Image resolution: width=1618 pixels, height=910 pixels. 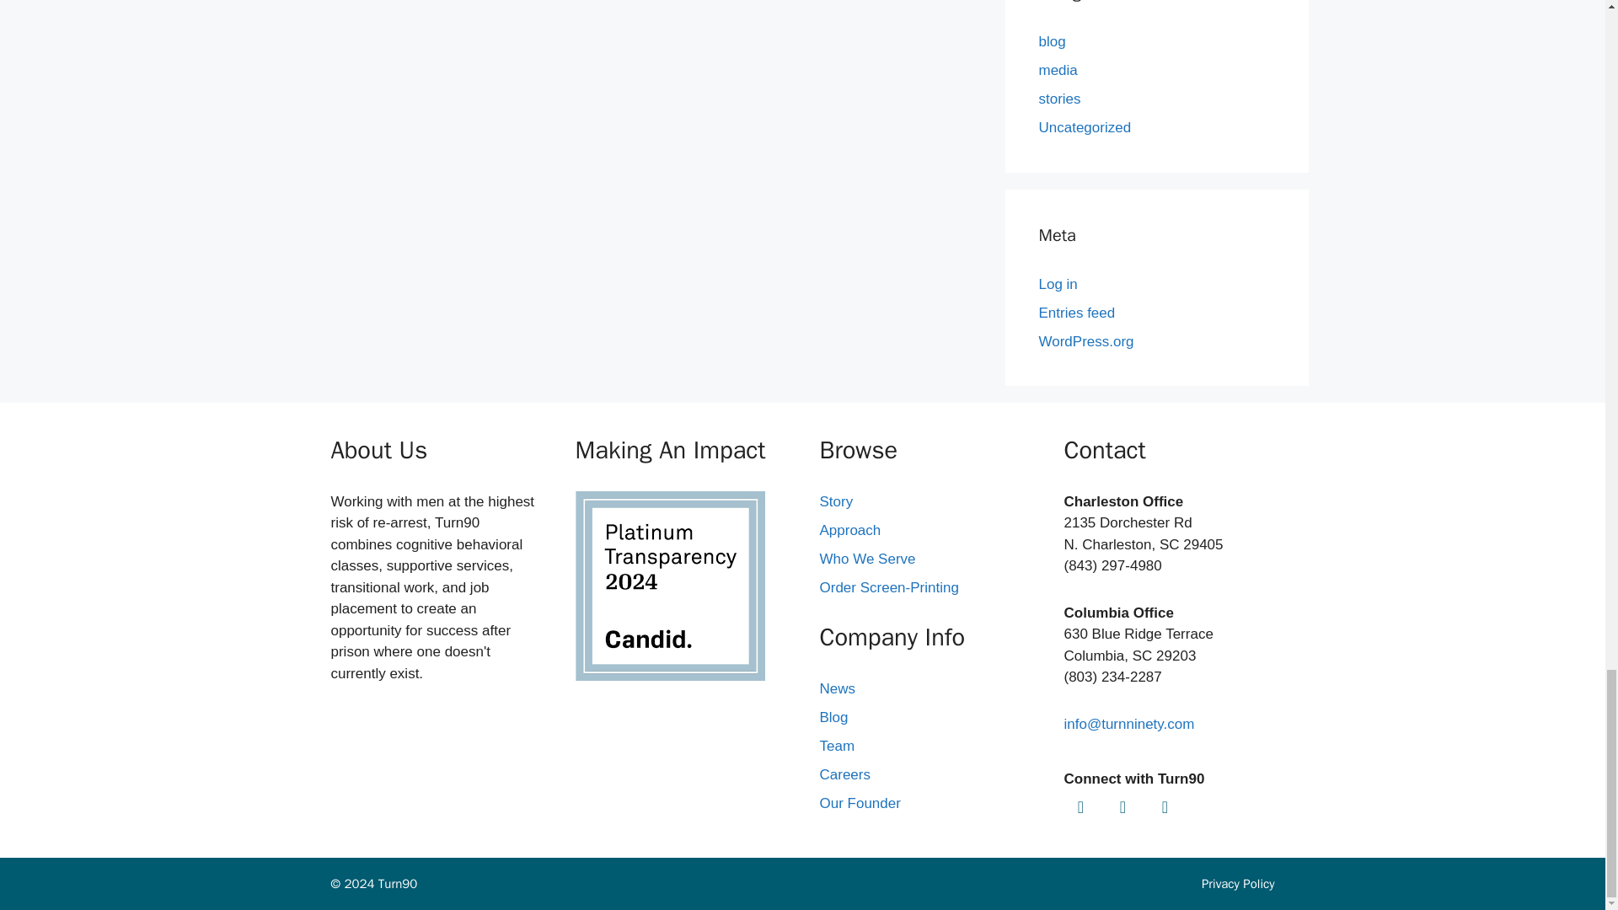 I want to click on Turn90 Twitter, so click(x=1164, y=807).